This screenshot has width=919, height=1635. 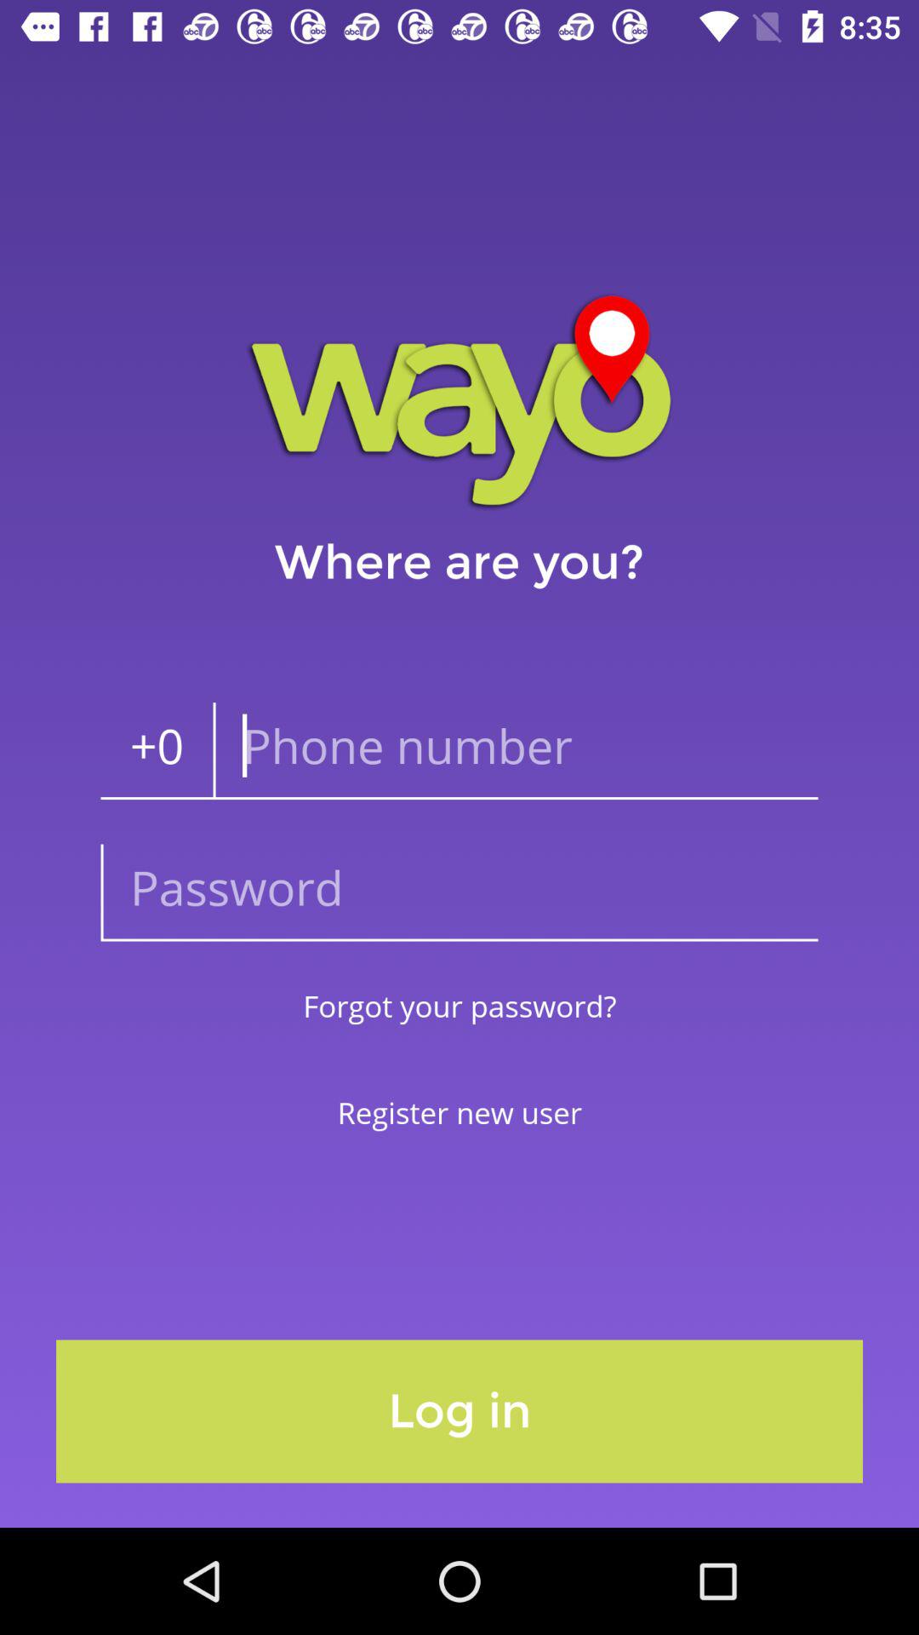 I want to click on press the icon to the right of the +0 item, so click(x=516, y=751).